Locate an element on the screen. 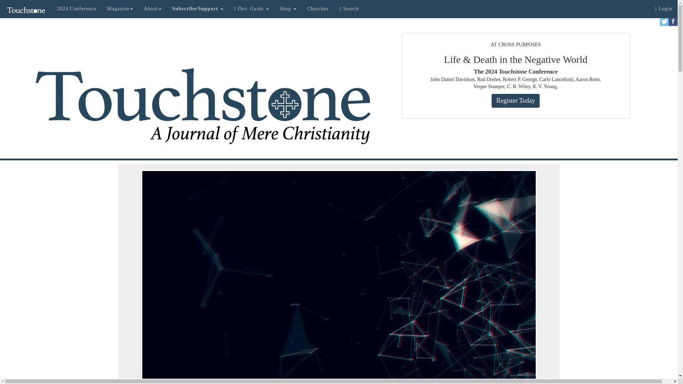 This screenshot has width=683, height=384. Dev. Guide is located at coordinates (252, 9).